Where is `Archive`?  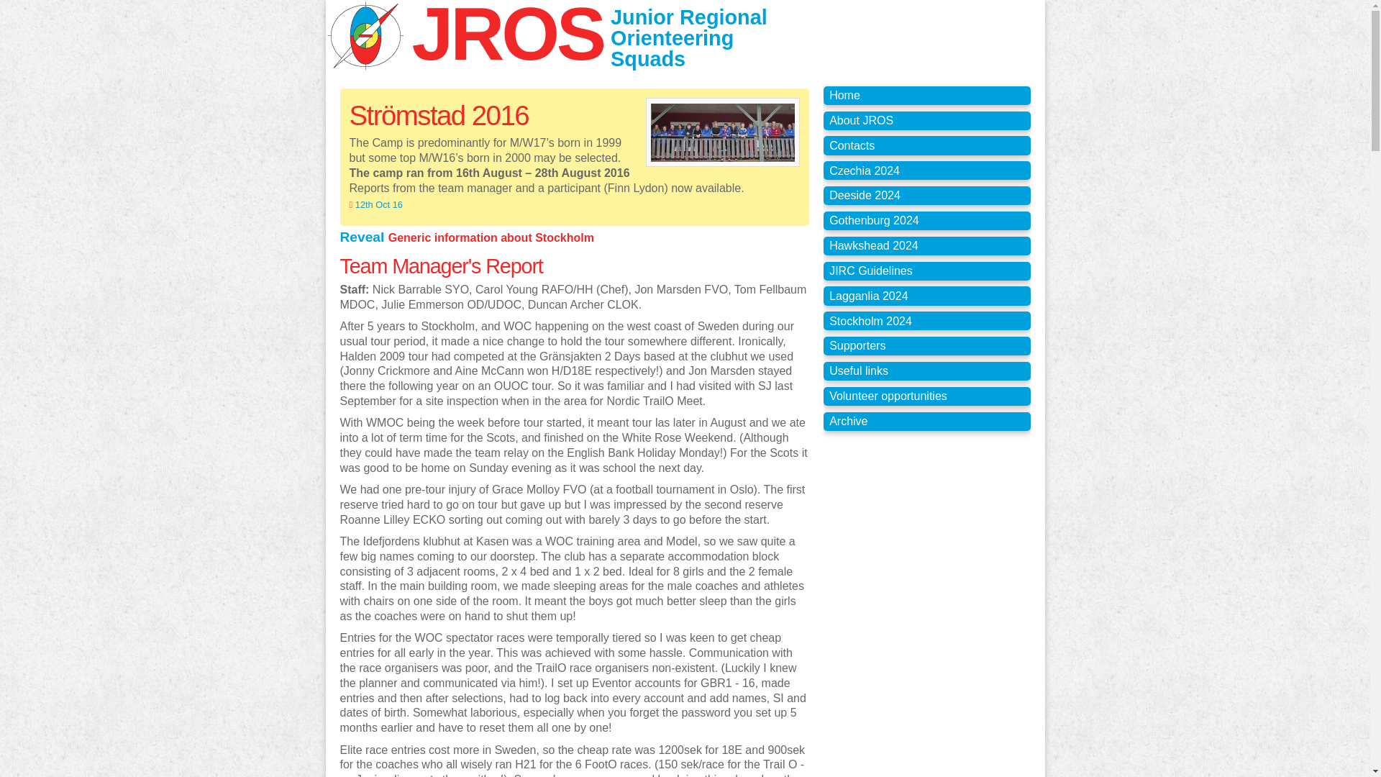 Archive is located at coordinates (926, 422).